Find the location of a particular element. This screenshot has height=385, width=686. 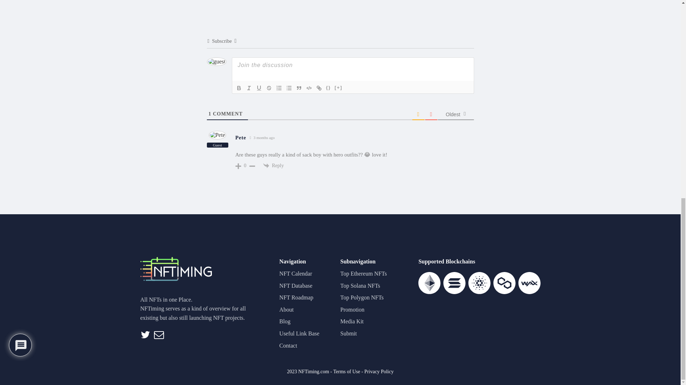

Blockquote is located at coordinates (299, 88).